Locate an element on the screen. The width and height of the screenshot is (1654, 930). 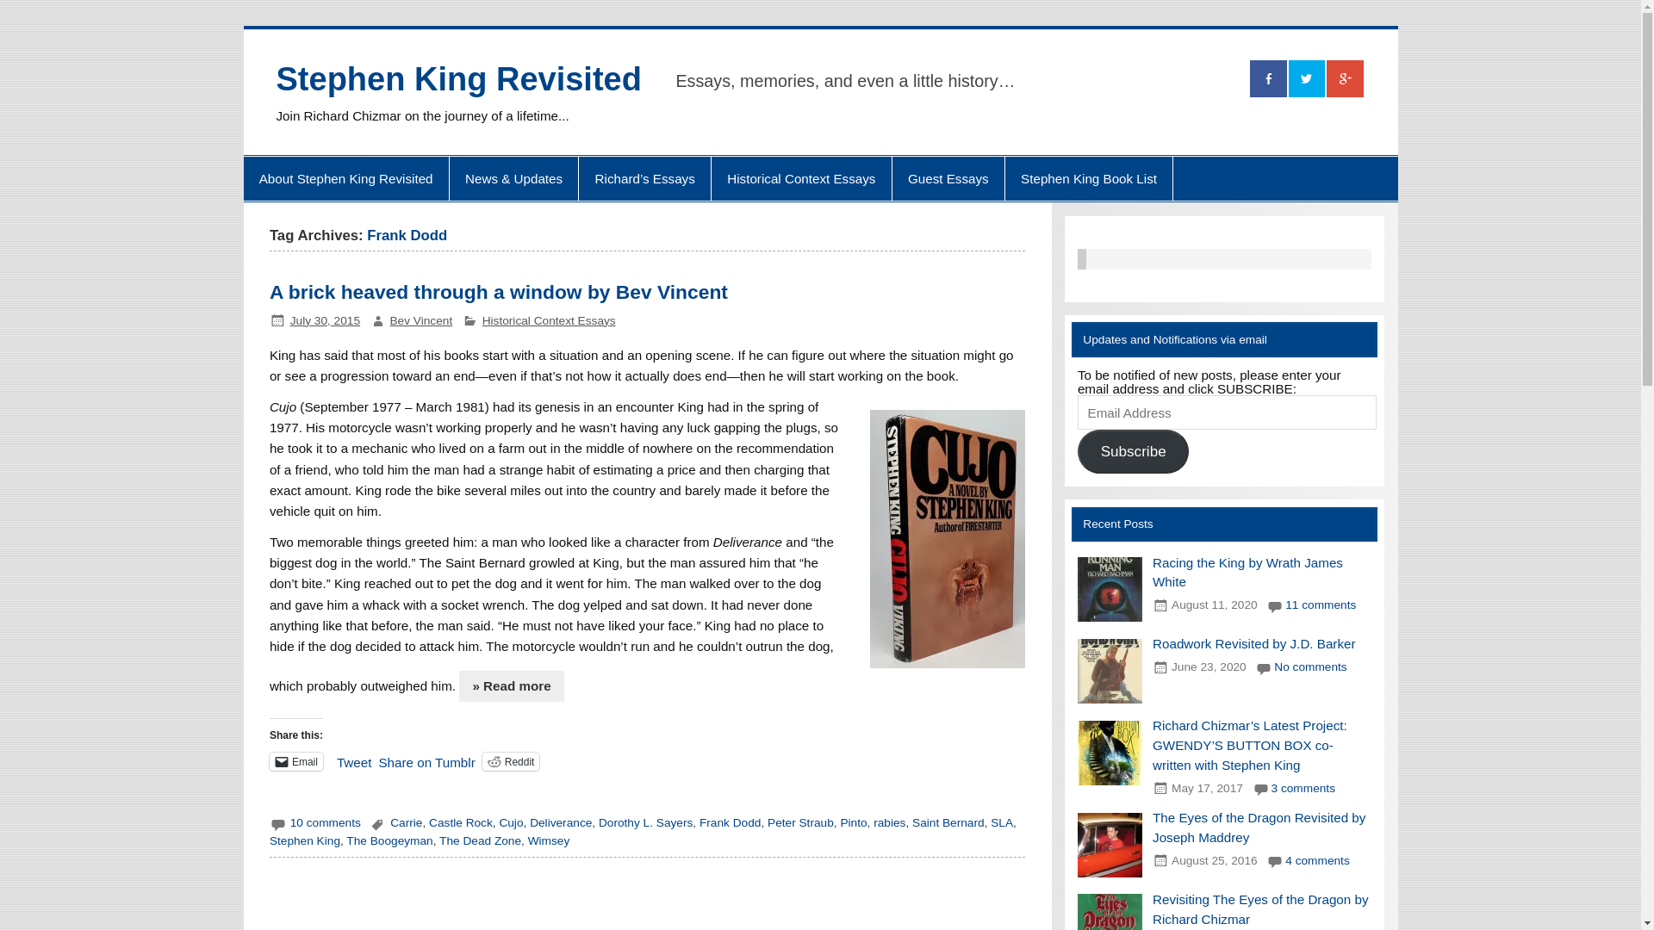
Roadwork Revisited by J.D. Barker is located at coordinates (1254, 643).